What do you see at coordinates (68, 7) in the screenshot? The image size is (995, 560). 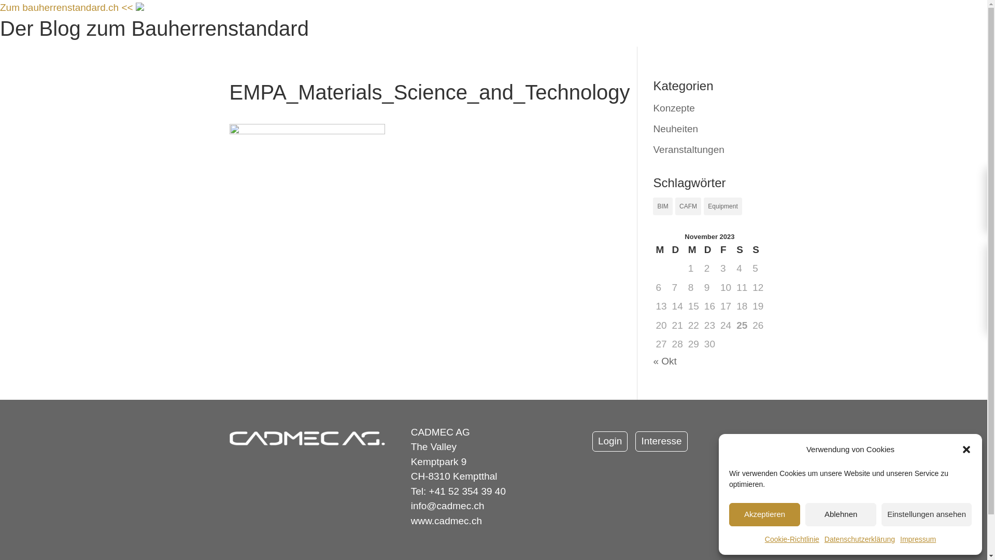 I see `Zum bauherrenstandard.ch <<` at bounding box center [68, 7].